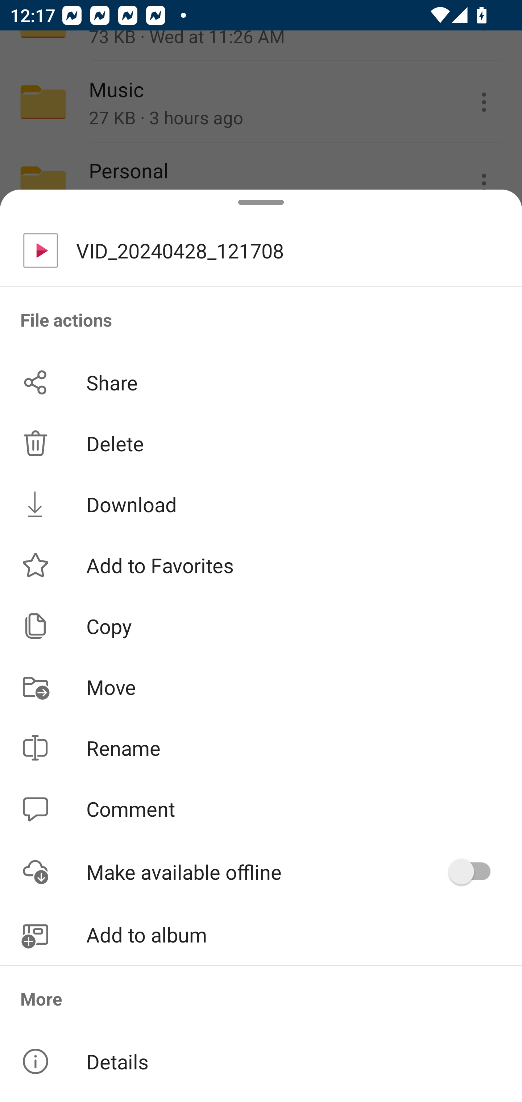  I want to click on Copy button Copy, so click(261, 626).